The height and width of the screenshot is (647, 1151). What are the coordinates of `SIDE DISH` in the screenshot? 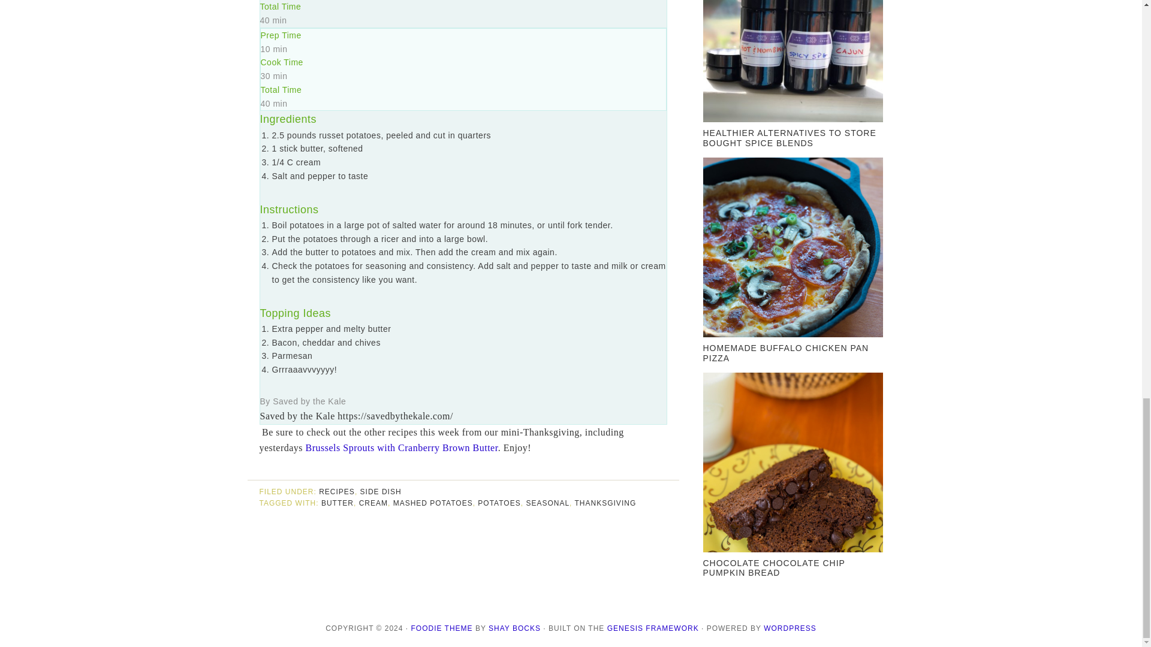 It's located at (381, 492).